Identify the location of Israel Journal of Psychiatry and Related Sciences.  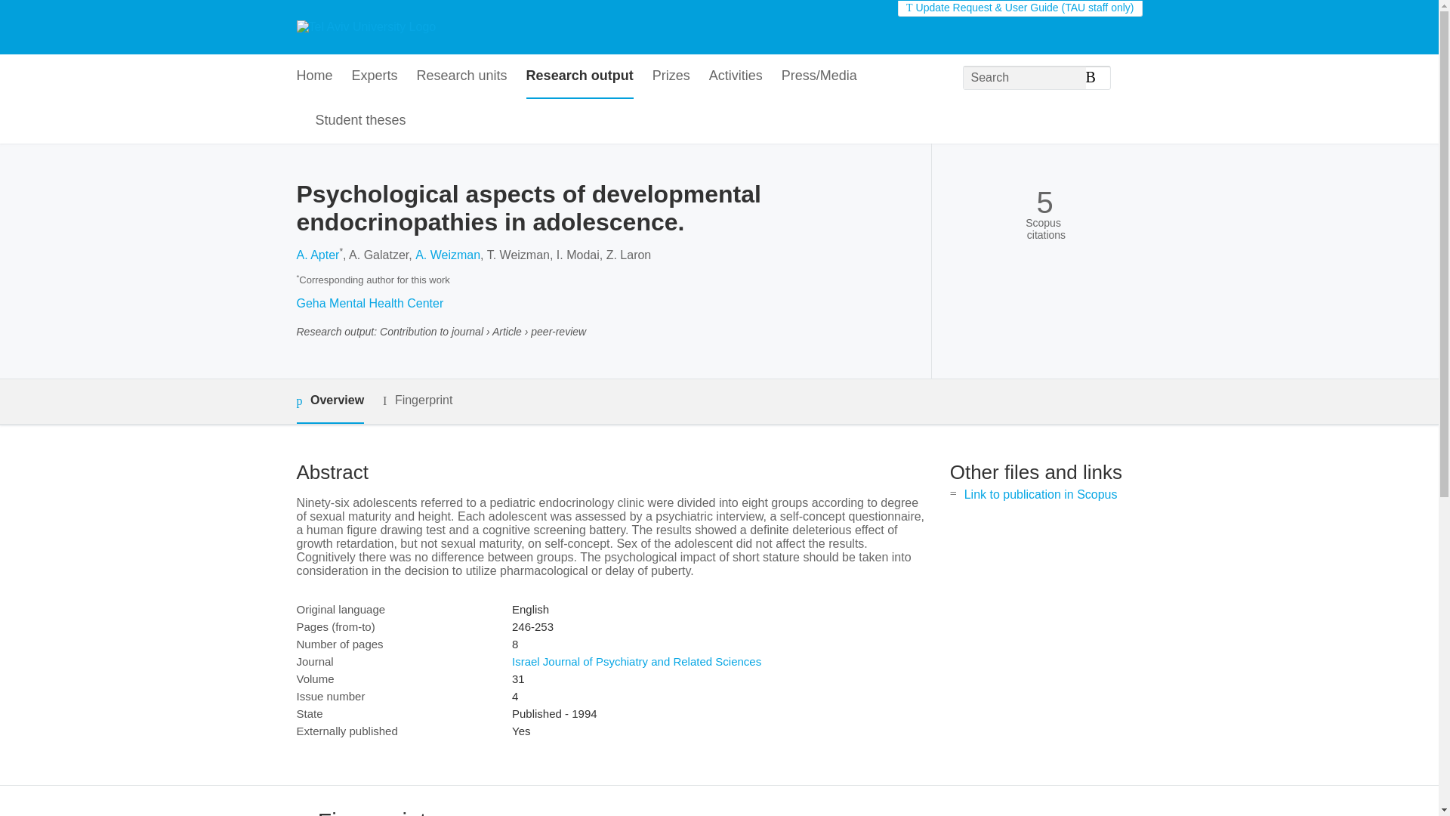
(636, 662).